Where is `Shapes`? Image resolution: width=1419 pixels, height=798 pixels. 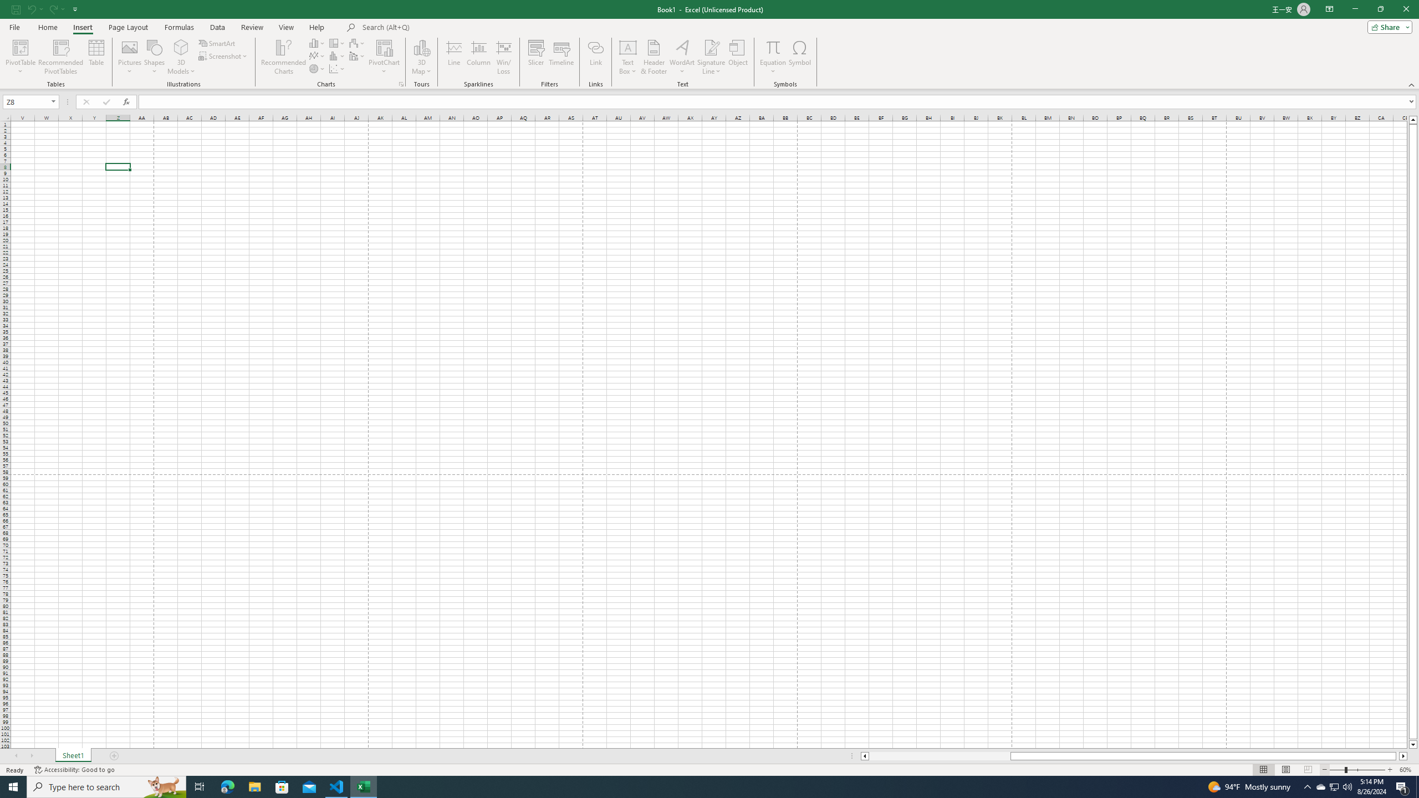 Shapes is located at coordinates (154, 57).